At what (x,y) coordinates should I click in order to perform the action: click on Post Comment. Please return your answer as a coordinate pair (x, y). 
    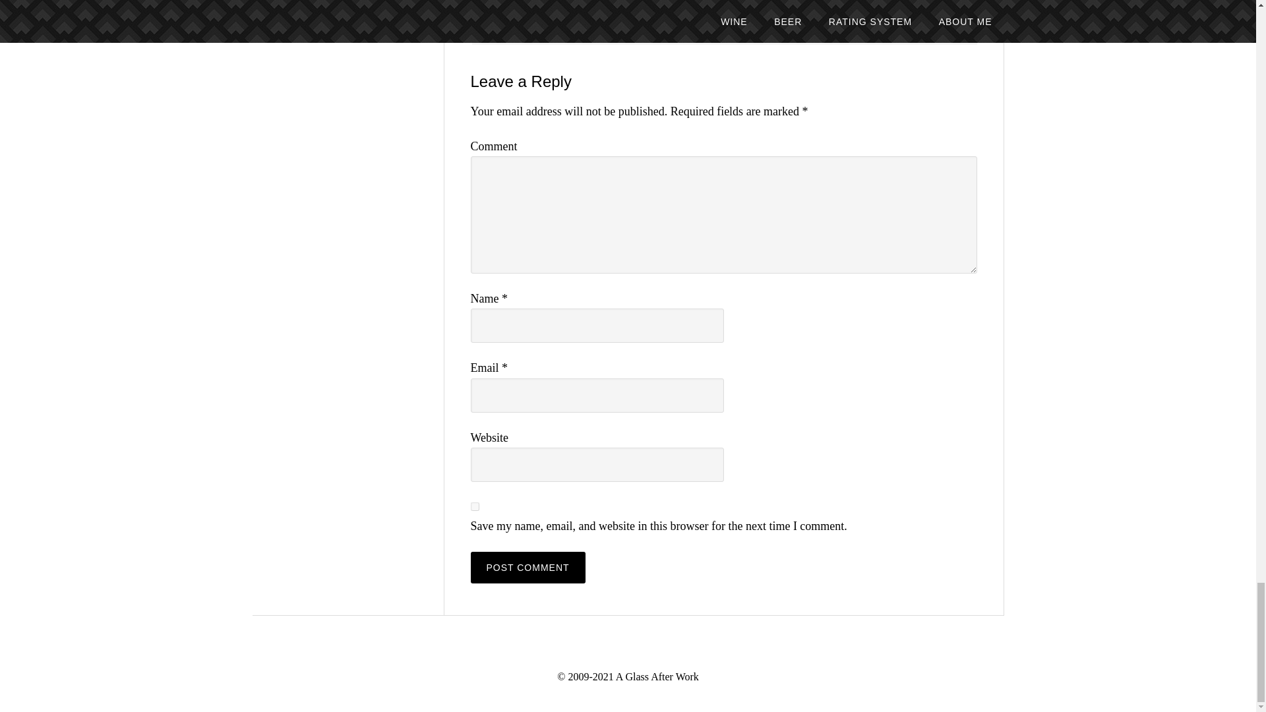
    Looking at the image, I should click on (527, 567).